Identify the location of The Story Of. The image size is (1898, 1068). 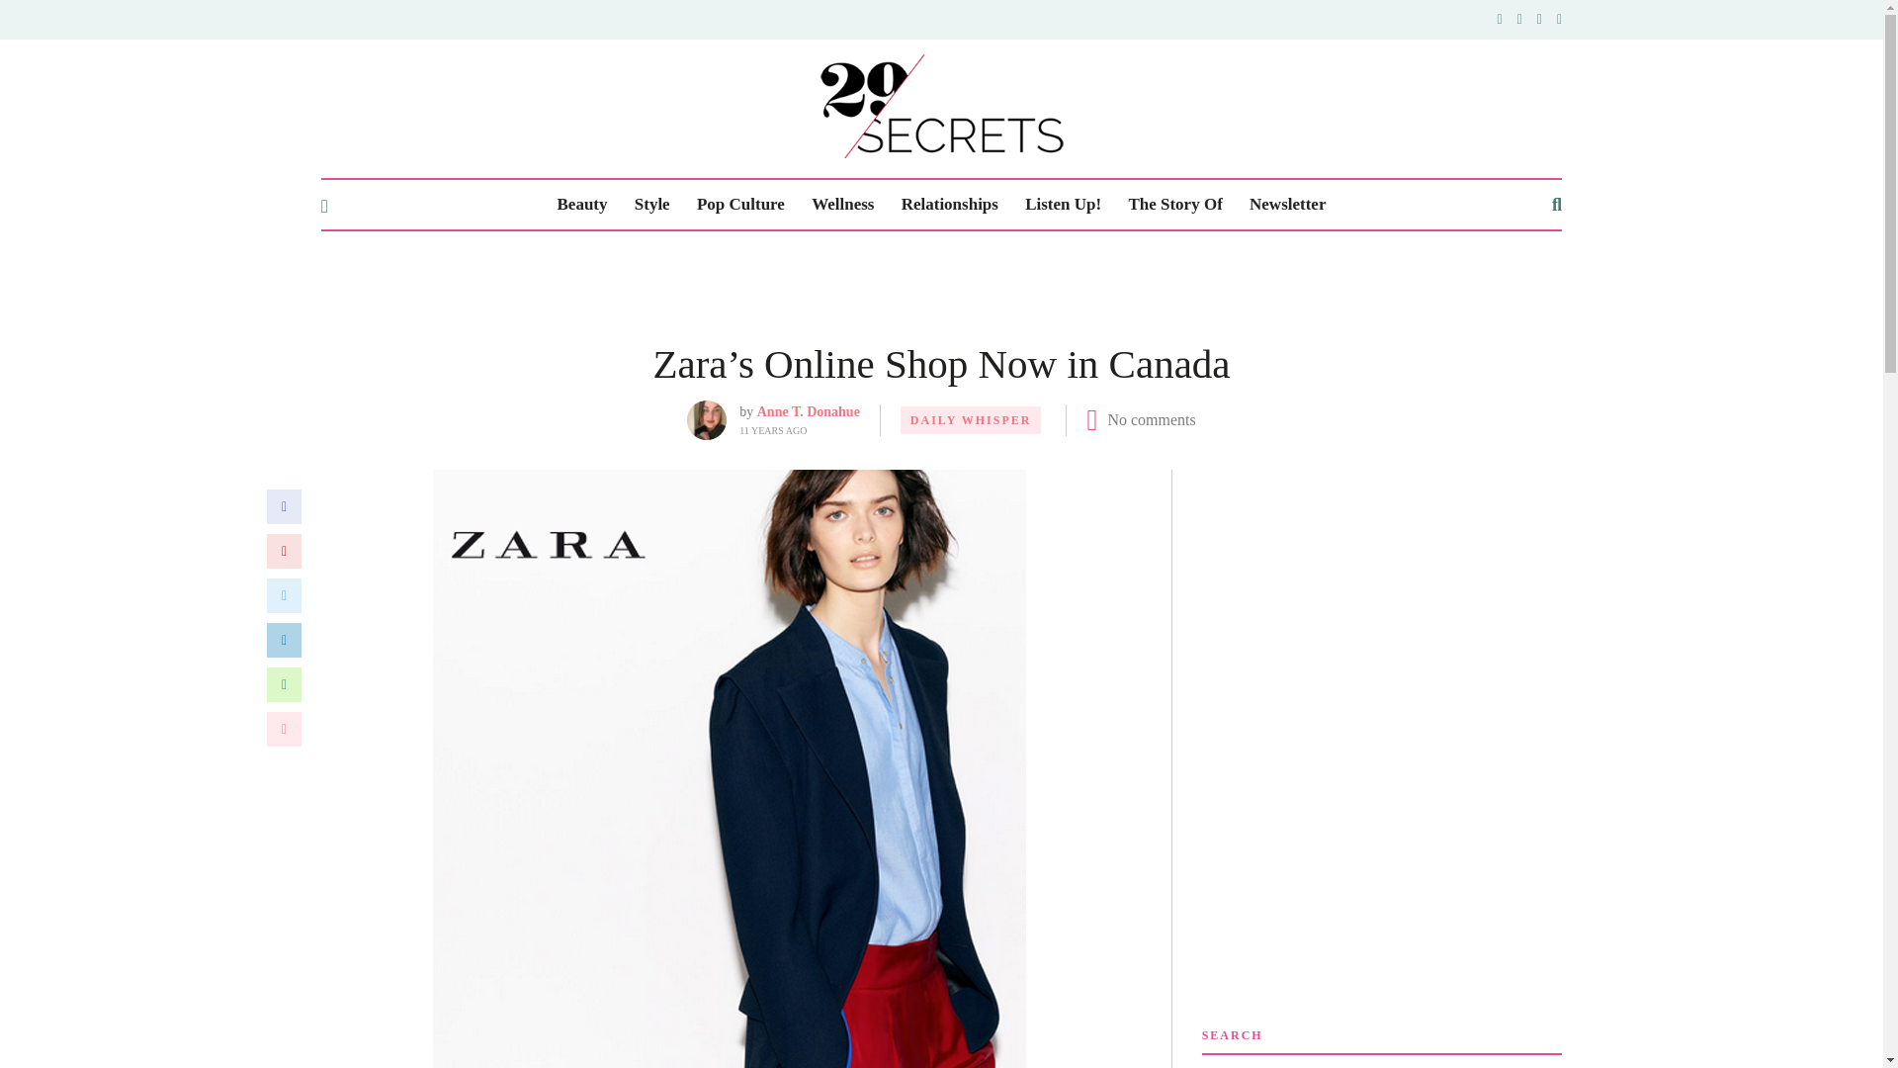
(1174, 205).